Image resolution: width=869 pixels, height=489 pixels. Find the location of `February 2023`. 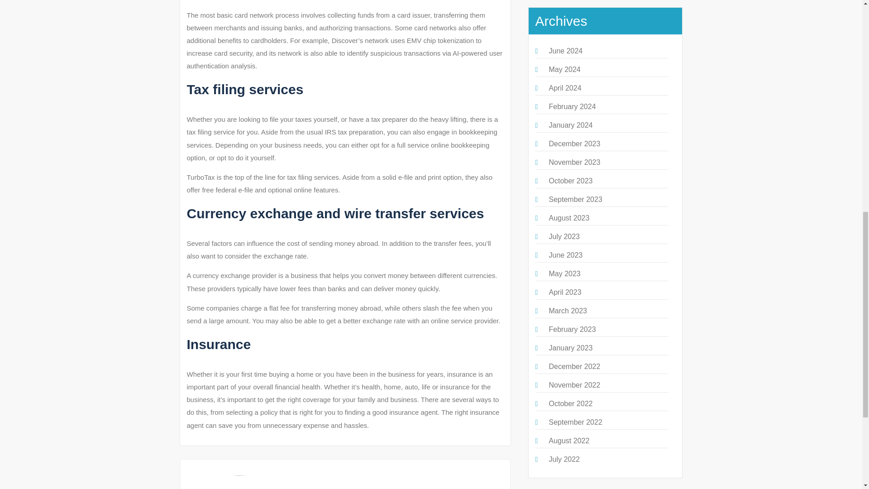

February 2023 is located at coordinates (572, 329).